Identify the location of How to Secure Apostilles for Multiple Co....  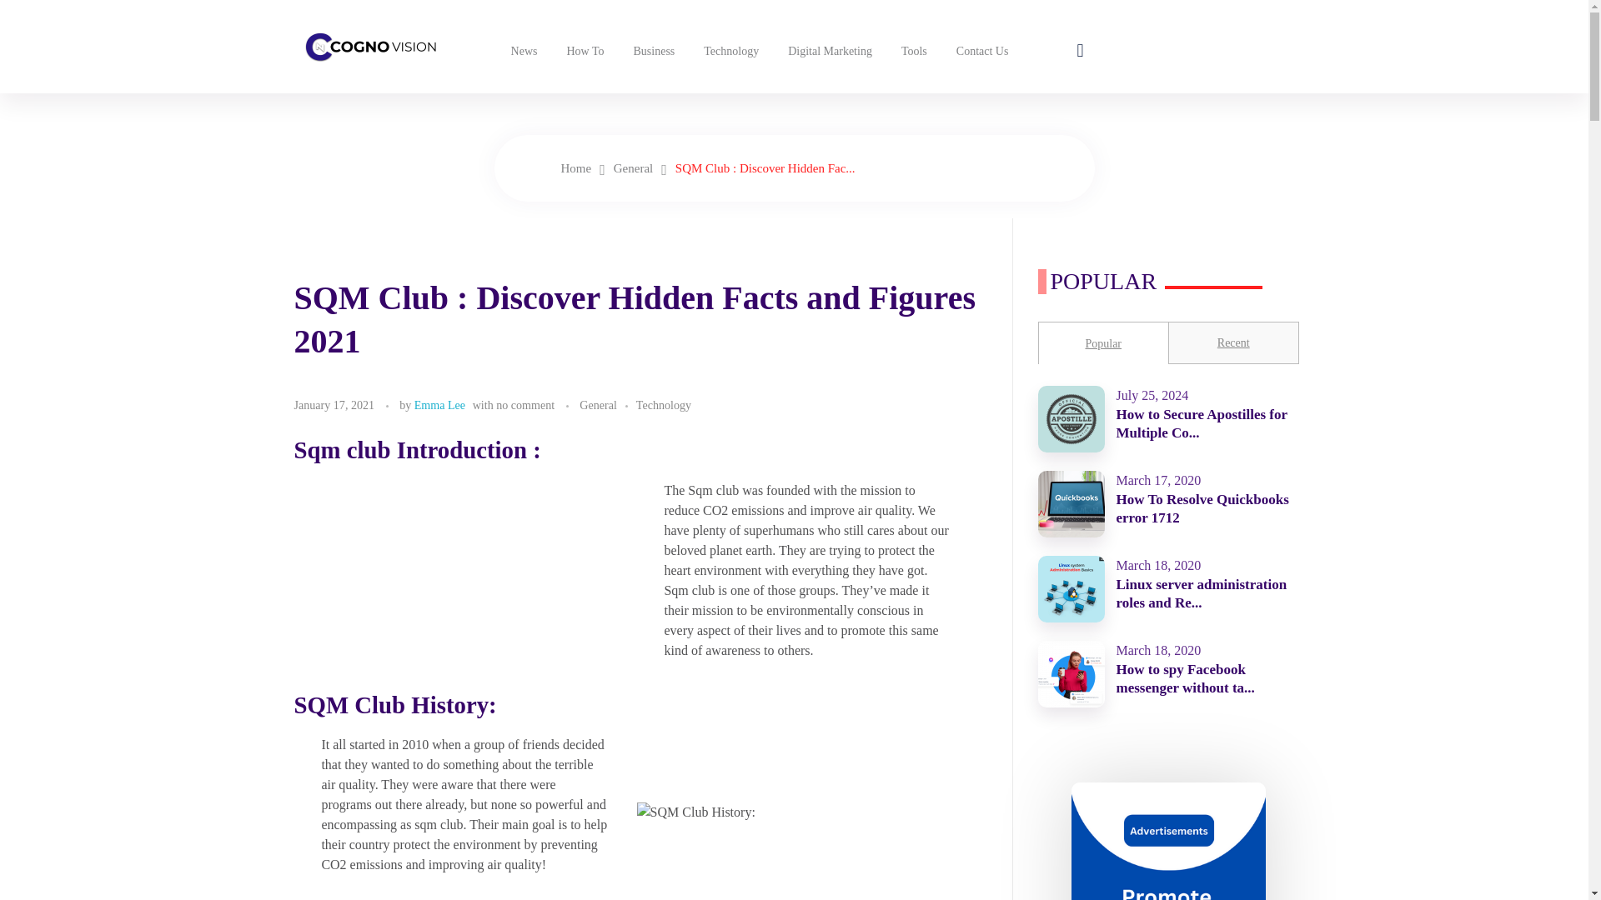
(1201, 423).